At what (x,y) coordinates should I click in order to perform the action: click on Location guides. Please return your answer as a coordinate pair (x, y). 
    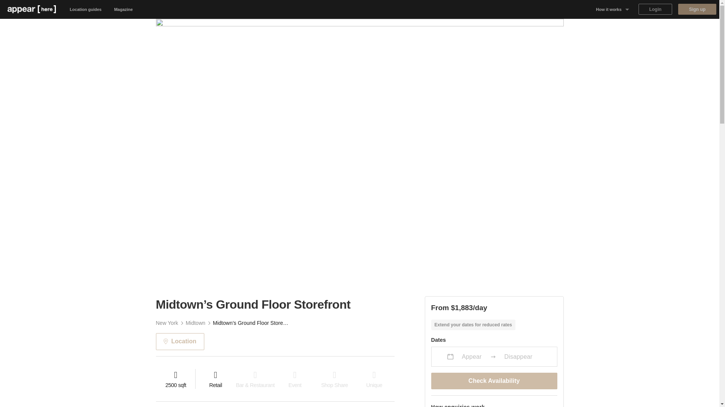
    Looking at the image, I should click on (86, 9).